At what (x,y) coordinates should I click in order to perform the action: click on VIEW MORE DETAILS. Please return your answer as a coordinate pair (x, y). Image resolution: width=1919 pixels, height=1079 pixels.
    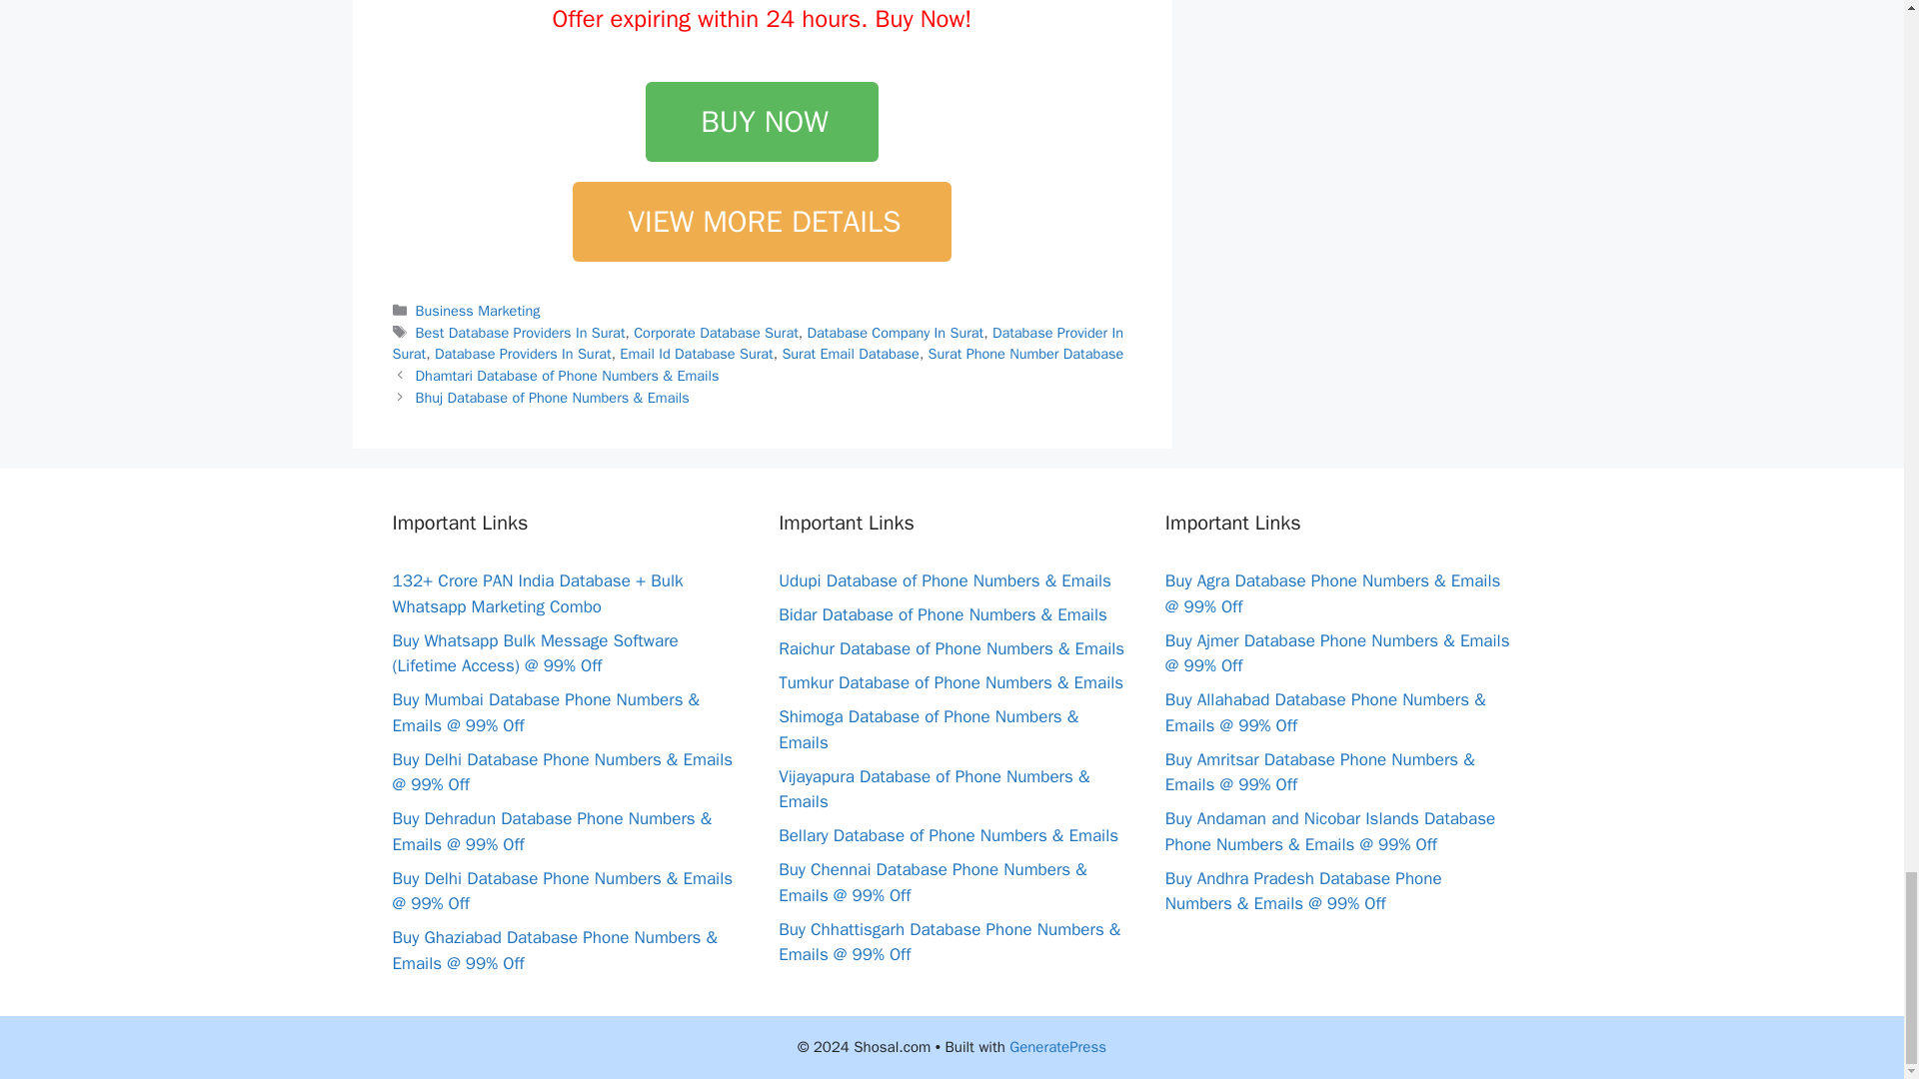
    Looking at the image, I should click on (761, 222).